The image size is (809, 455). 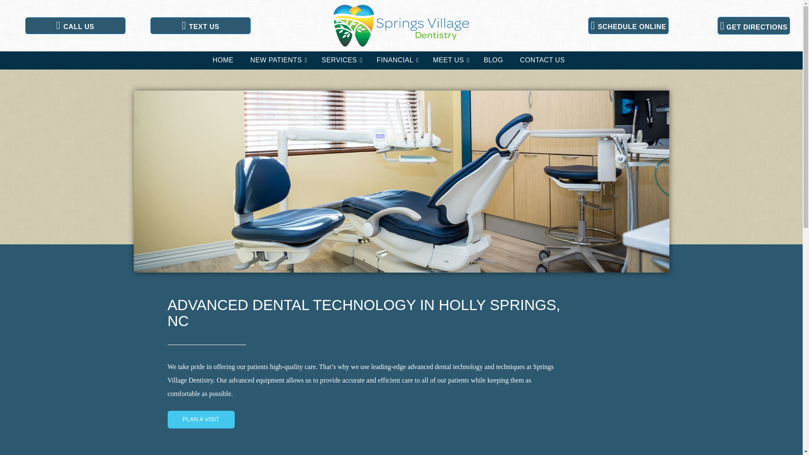 I want to click on TEXT US, so click(x=201, y=26).